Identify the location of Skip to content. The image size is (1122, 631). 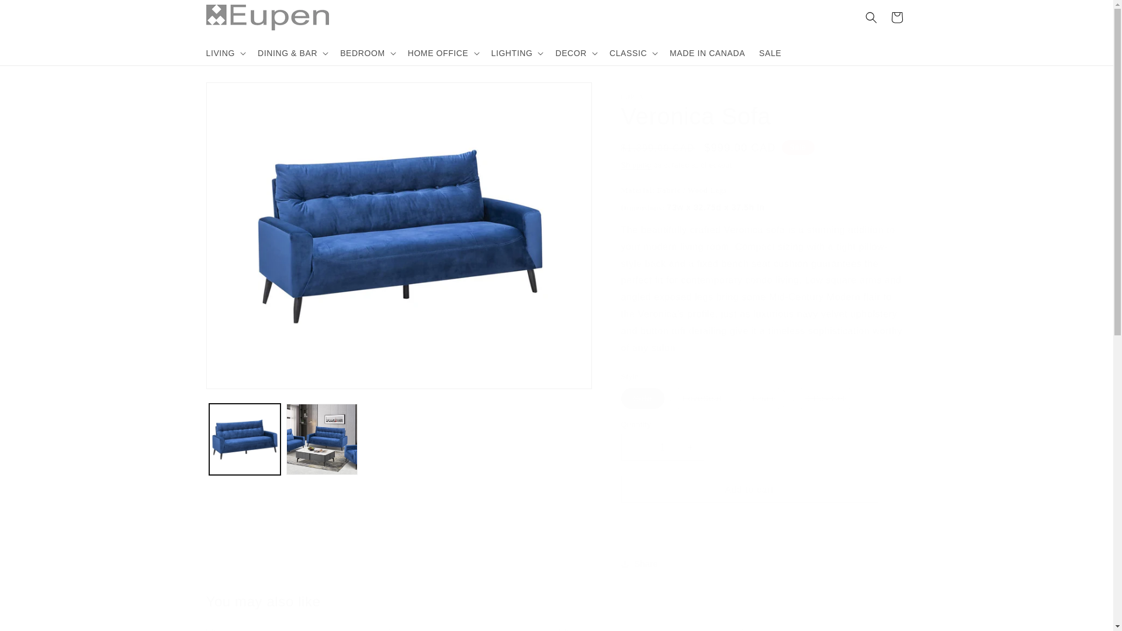
(35, 13).